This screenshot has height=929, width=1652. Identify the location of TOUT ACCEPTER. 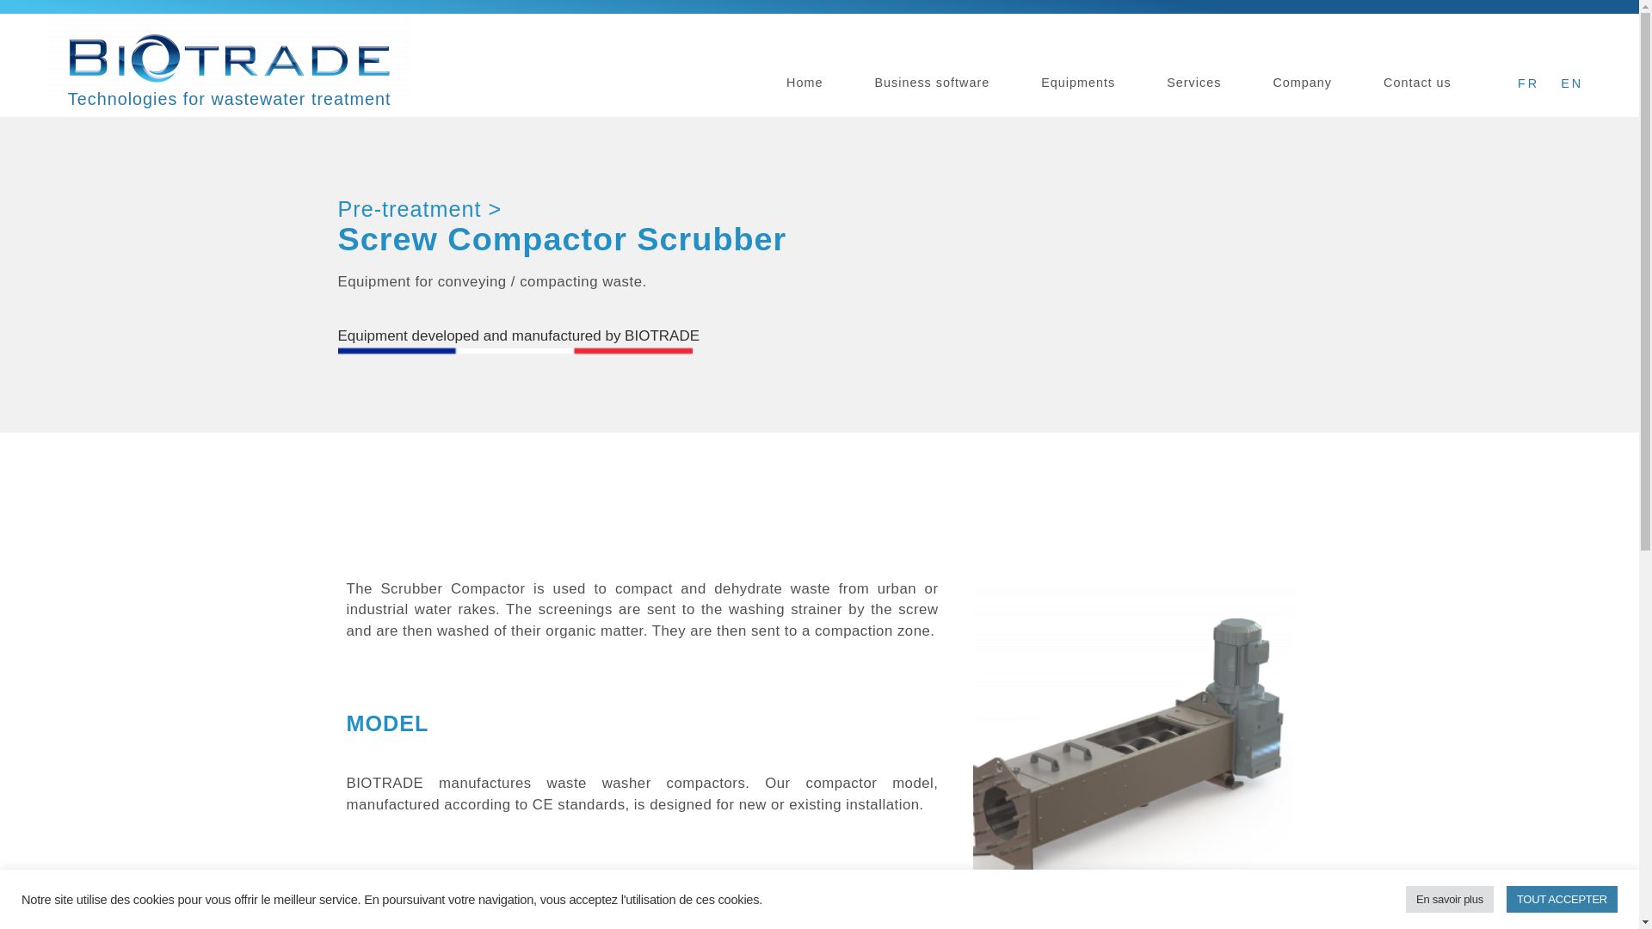
(1562, 899).